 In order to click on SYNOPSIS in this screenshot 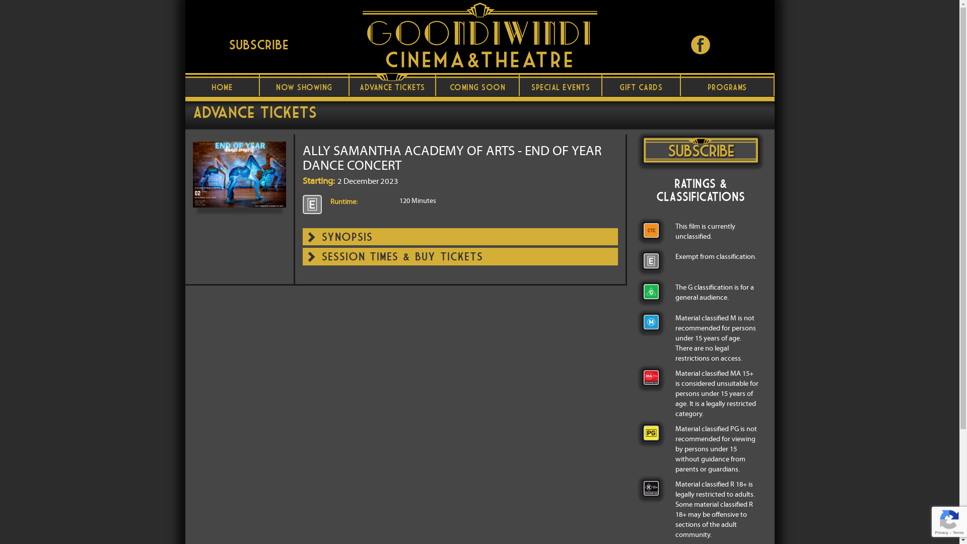, I will do `click(348, 237)`.